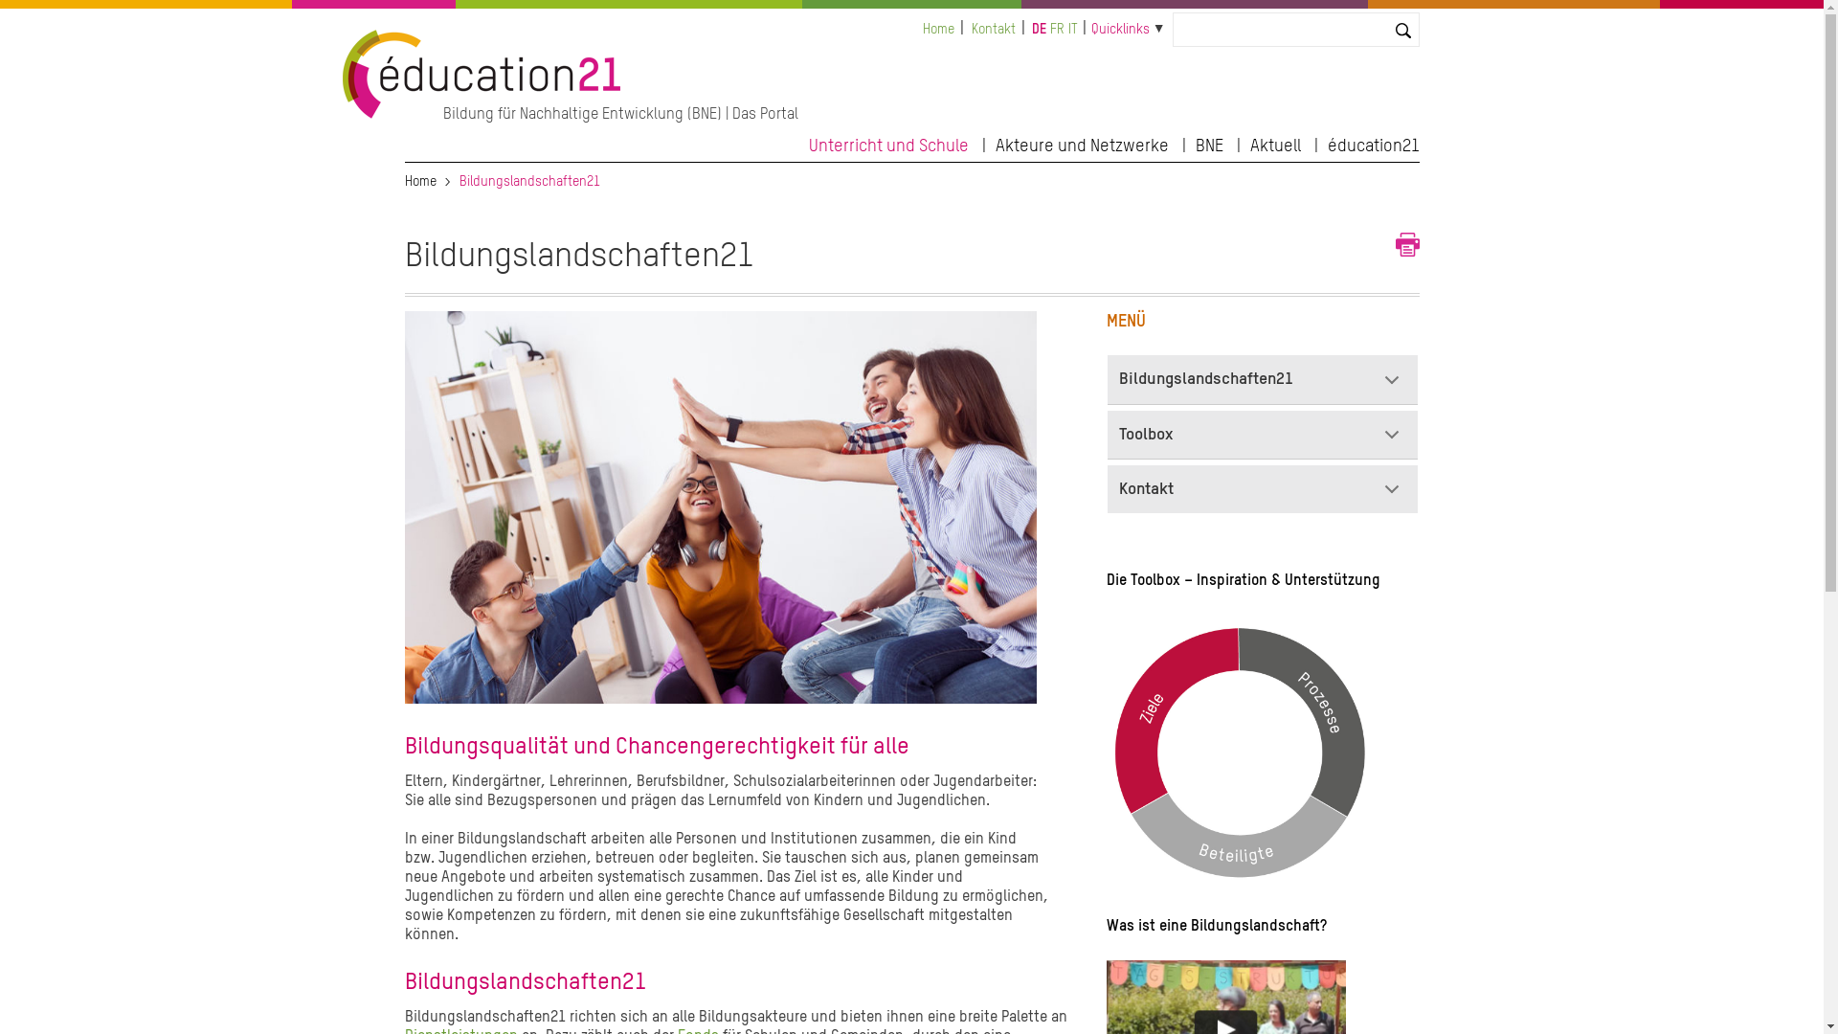  What do you see at coordinates (1264, 489) in the screenshot?
I see `Kontakt` at bounding box center [1264, 489].